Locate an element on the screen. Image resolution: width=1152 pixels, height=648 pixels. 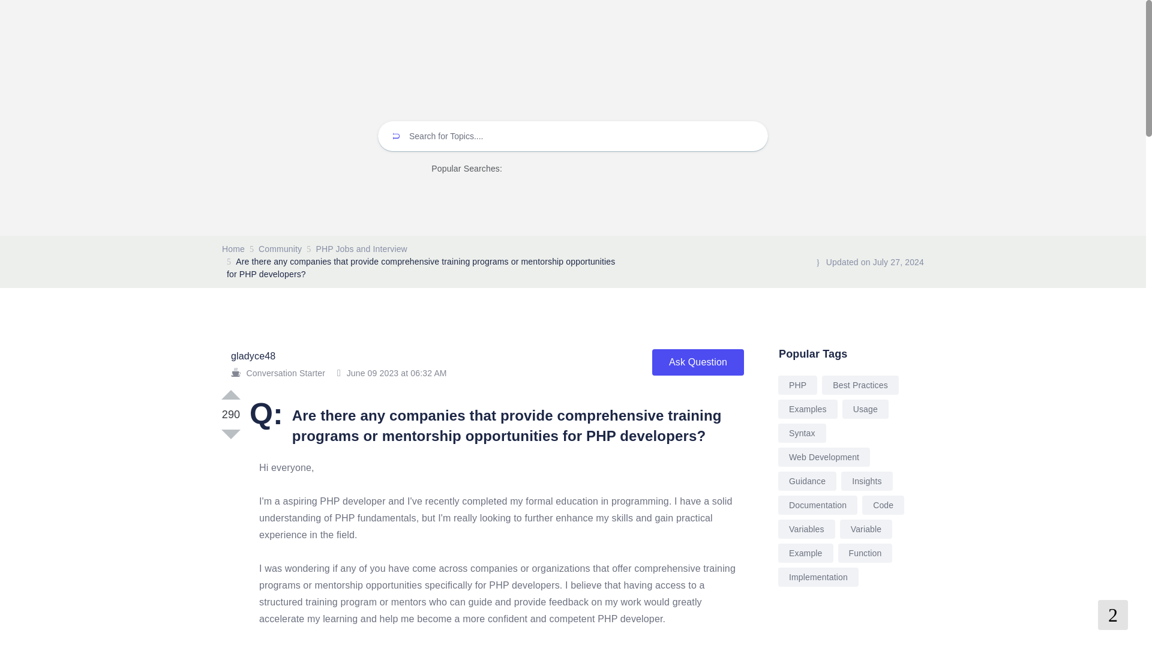
Advertisement is located at coordinates (850, 632).